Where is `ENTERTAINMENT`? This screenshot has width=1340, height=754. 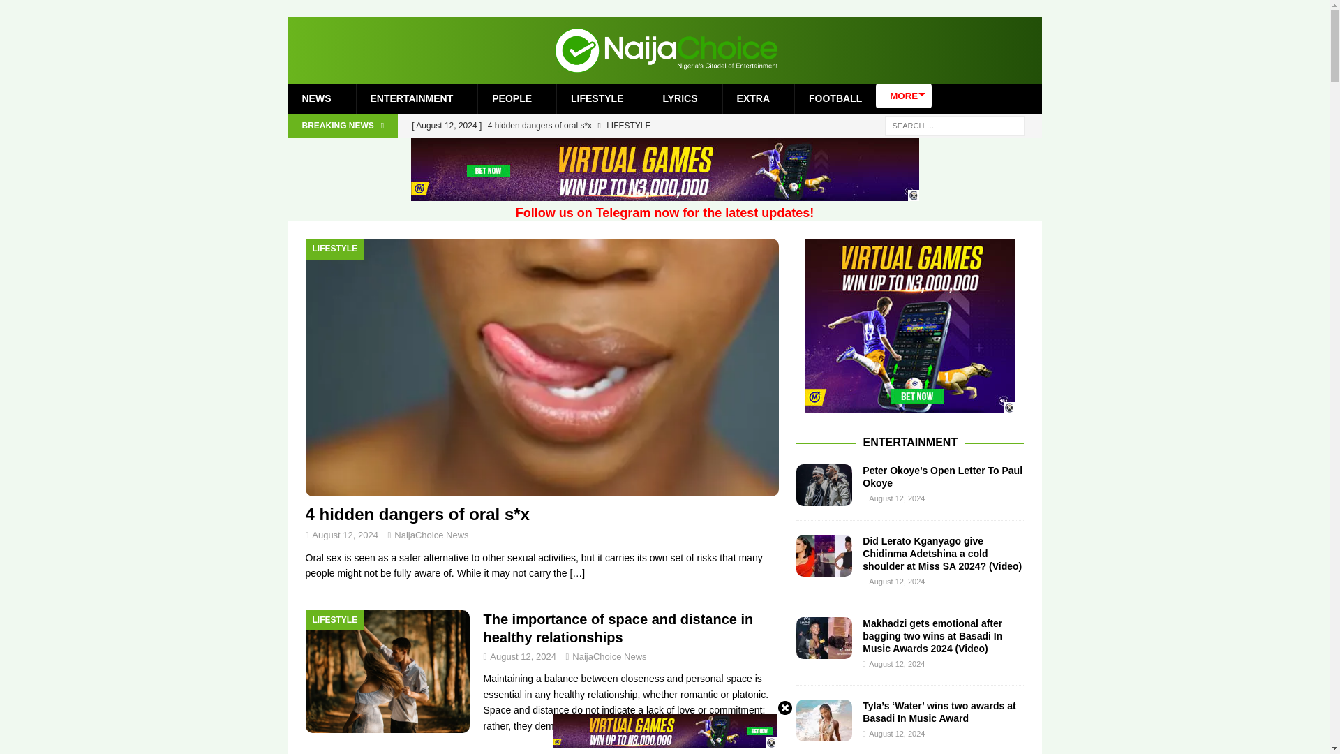
ENTERTAINMENT is located at coordinates (412, 98).